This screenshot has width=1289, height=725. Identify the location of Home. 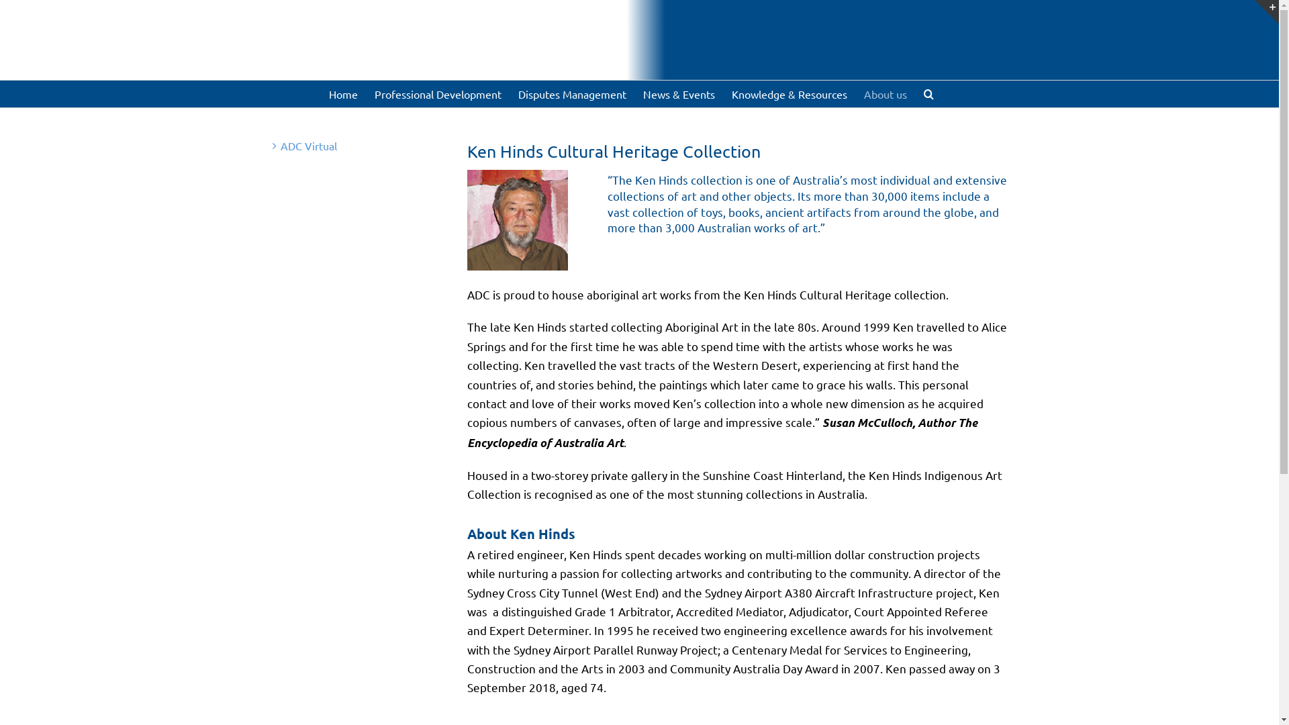
(343, 94).